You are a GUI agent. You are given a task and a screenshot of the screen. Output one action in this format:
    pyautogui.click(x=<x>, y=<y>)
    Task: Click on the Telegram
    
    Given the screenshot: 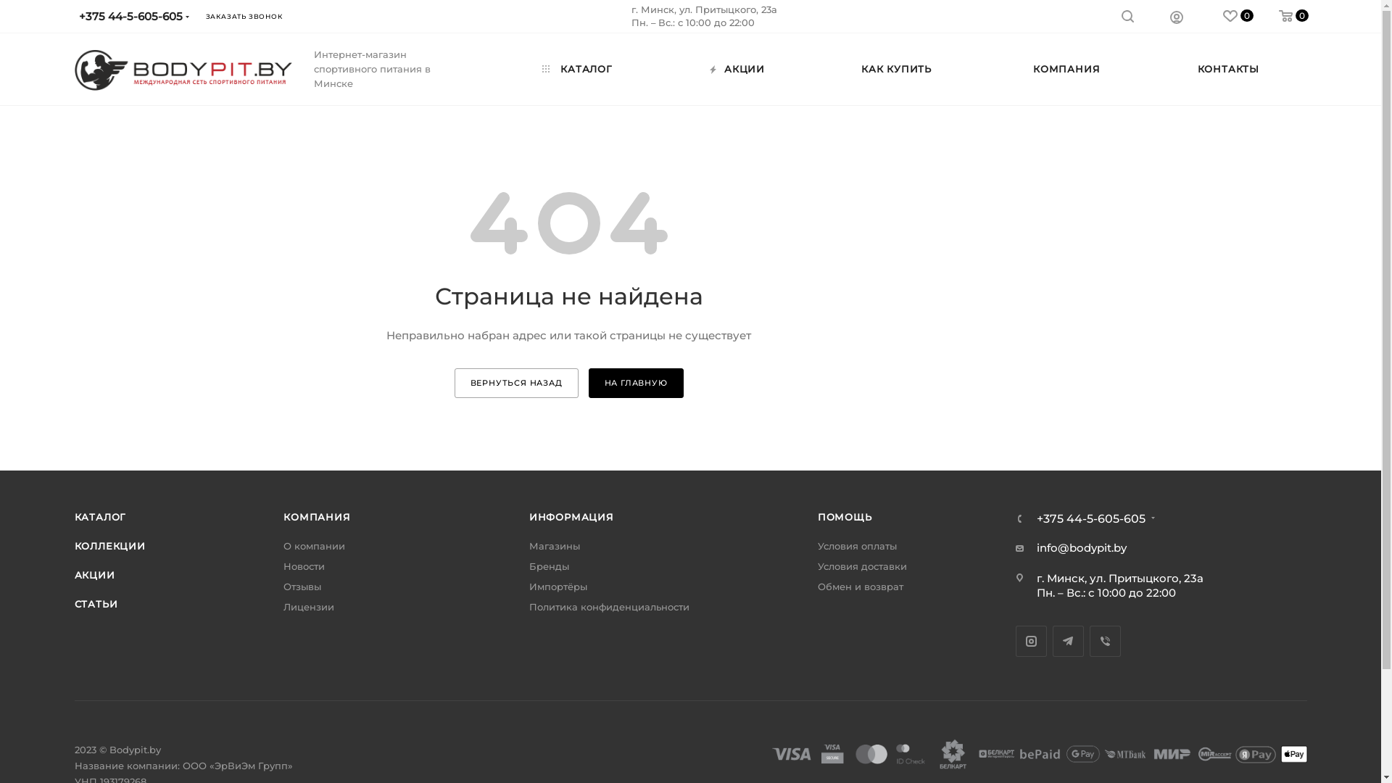 What is the action you would take?
    pyautogui.click(x=1069, y=641)
    